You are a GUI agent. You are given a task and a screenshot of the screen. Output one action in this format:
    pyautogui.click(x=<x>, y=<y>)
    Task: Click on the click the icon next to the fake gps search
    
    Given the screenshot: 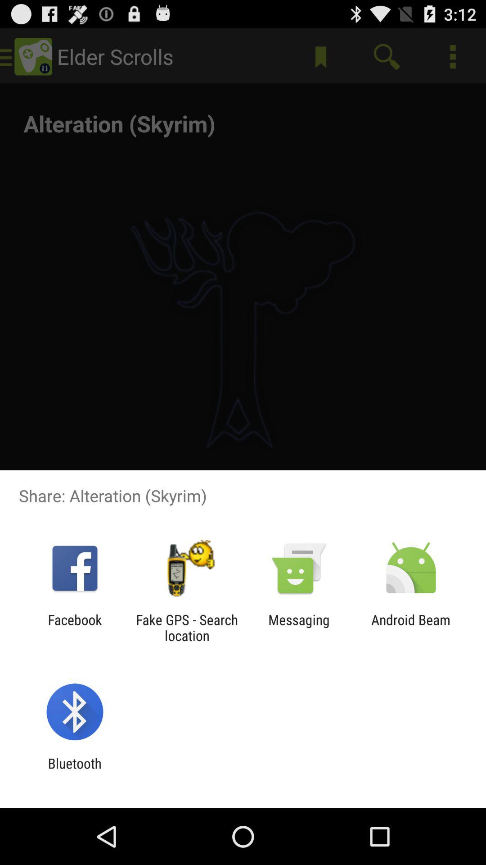 What is the action you would take?
    pyautogui.click(x=299, y=628)
    